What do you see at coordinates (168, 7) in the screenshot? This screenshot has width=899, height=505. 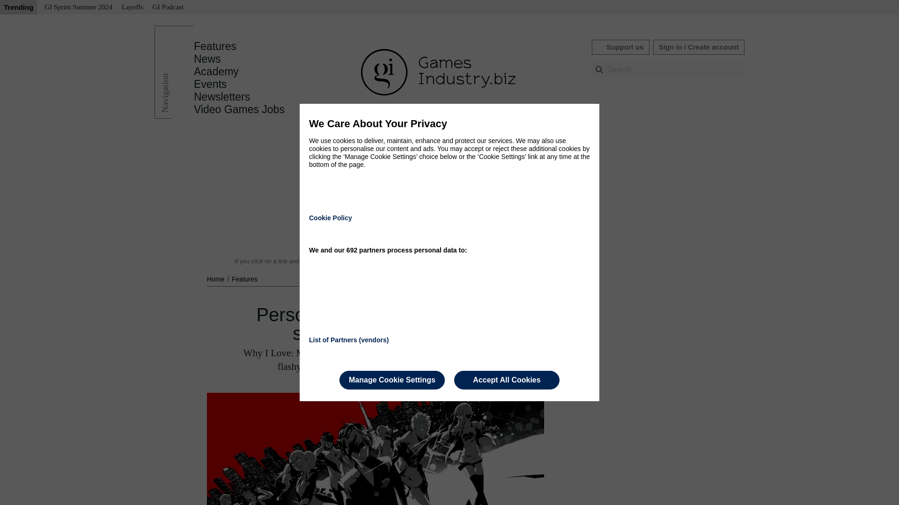 I see `GI Podcast` at bounding box center [168, 7].